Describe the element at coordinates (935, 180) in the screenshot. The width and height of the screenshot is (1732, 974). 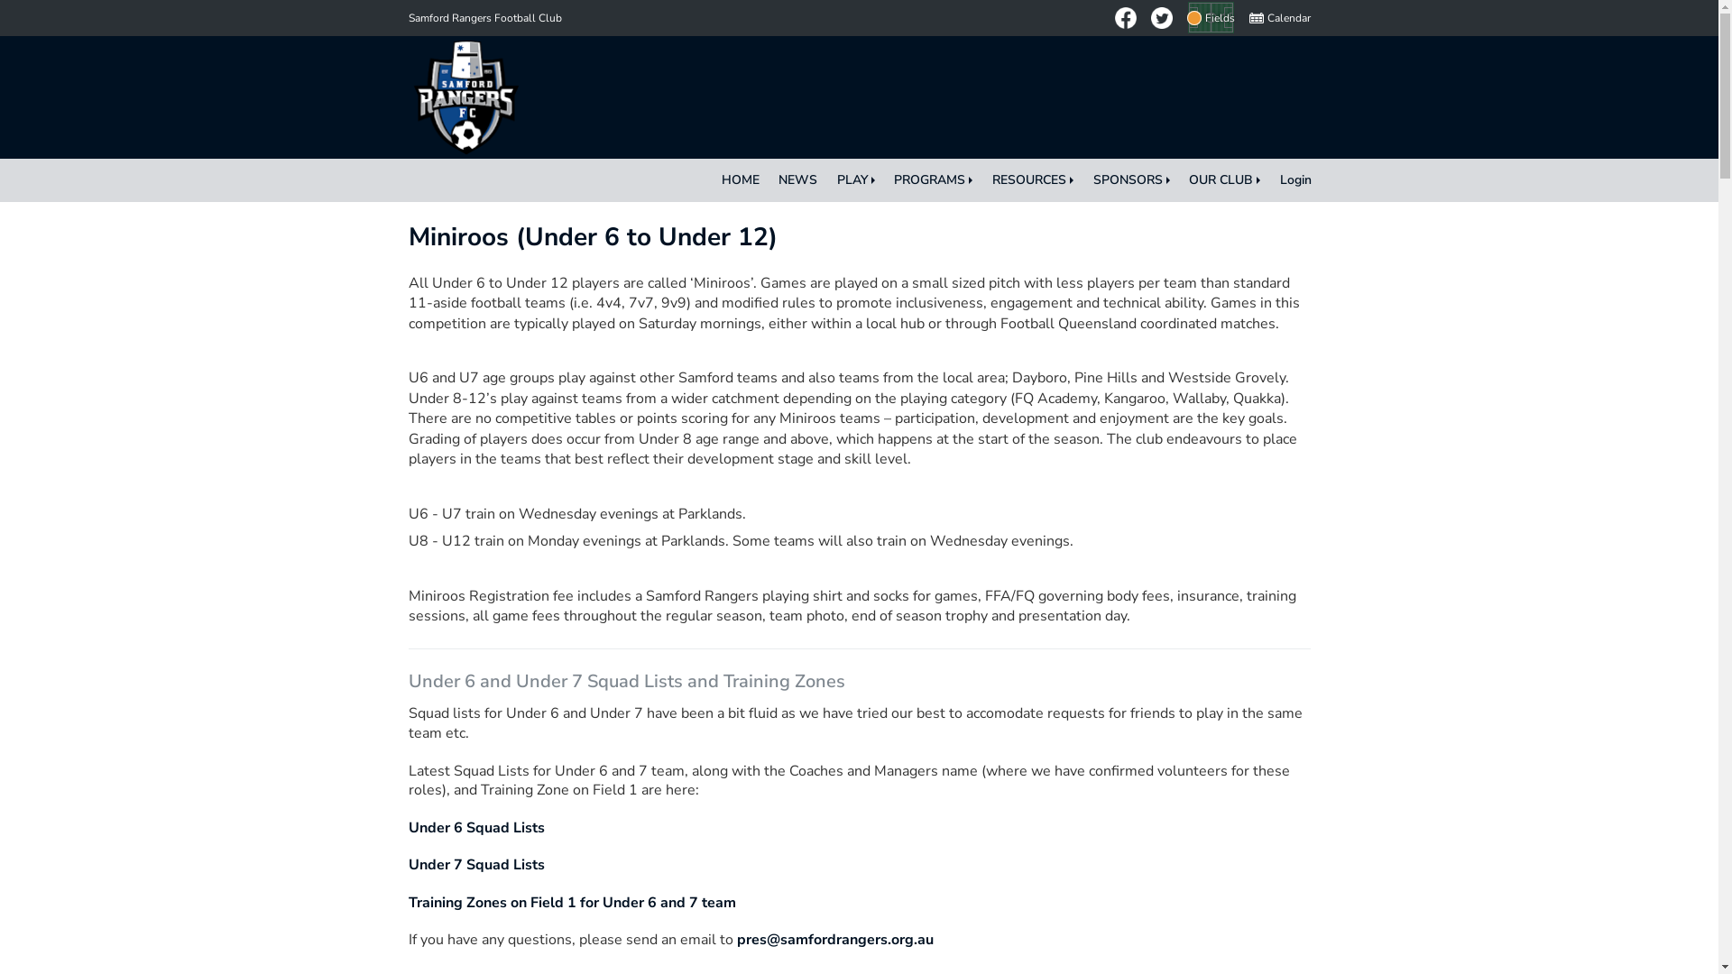
I see `PROGRAMS` at that location.